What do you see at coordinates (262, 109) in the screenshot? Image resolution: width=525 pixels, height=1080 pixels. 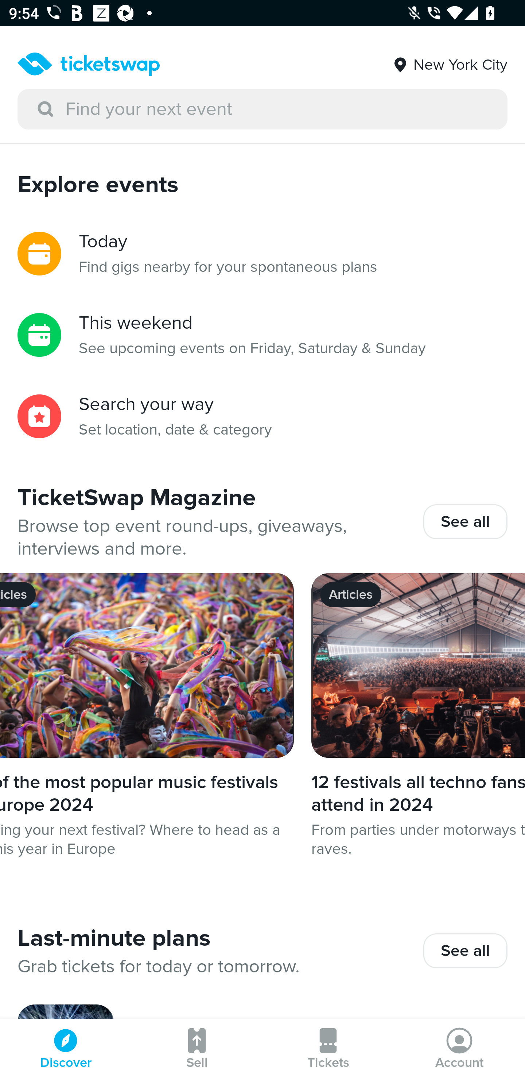 I see `Find your next event` at bounding box center [262, 109].